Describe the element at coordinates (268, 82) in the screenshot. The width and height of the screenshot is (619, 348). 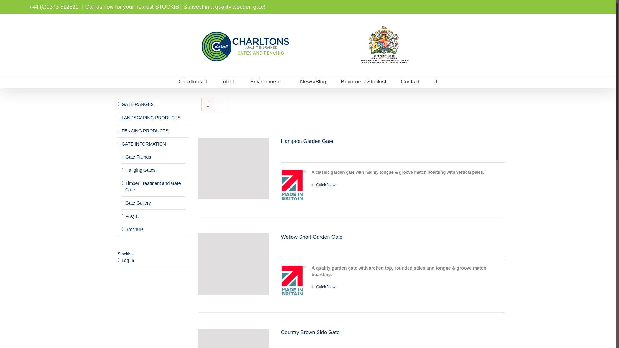
I see `Environment` at that location.